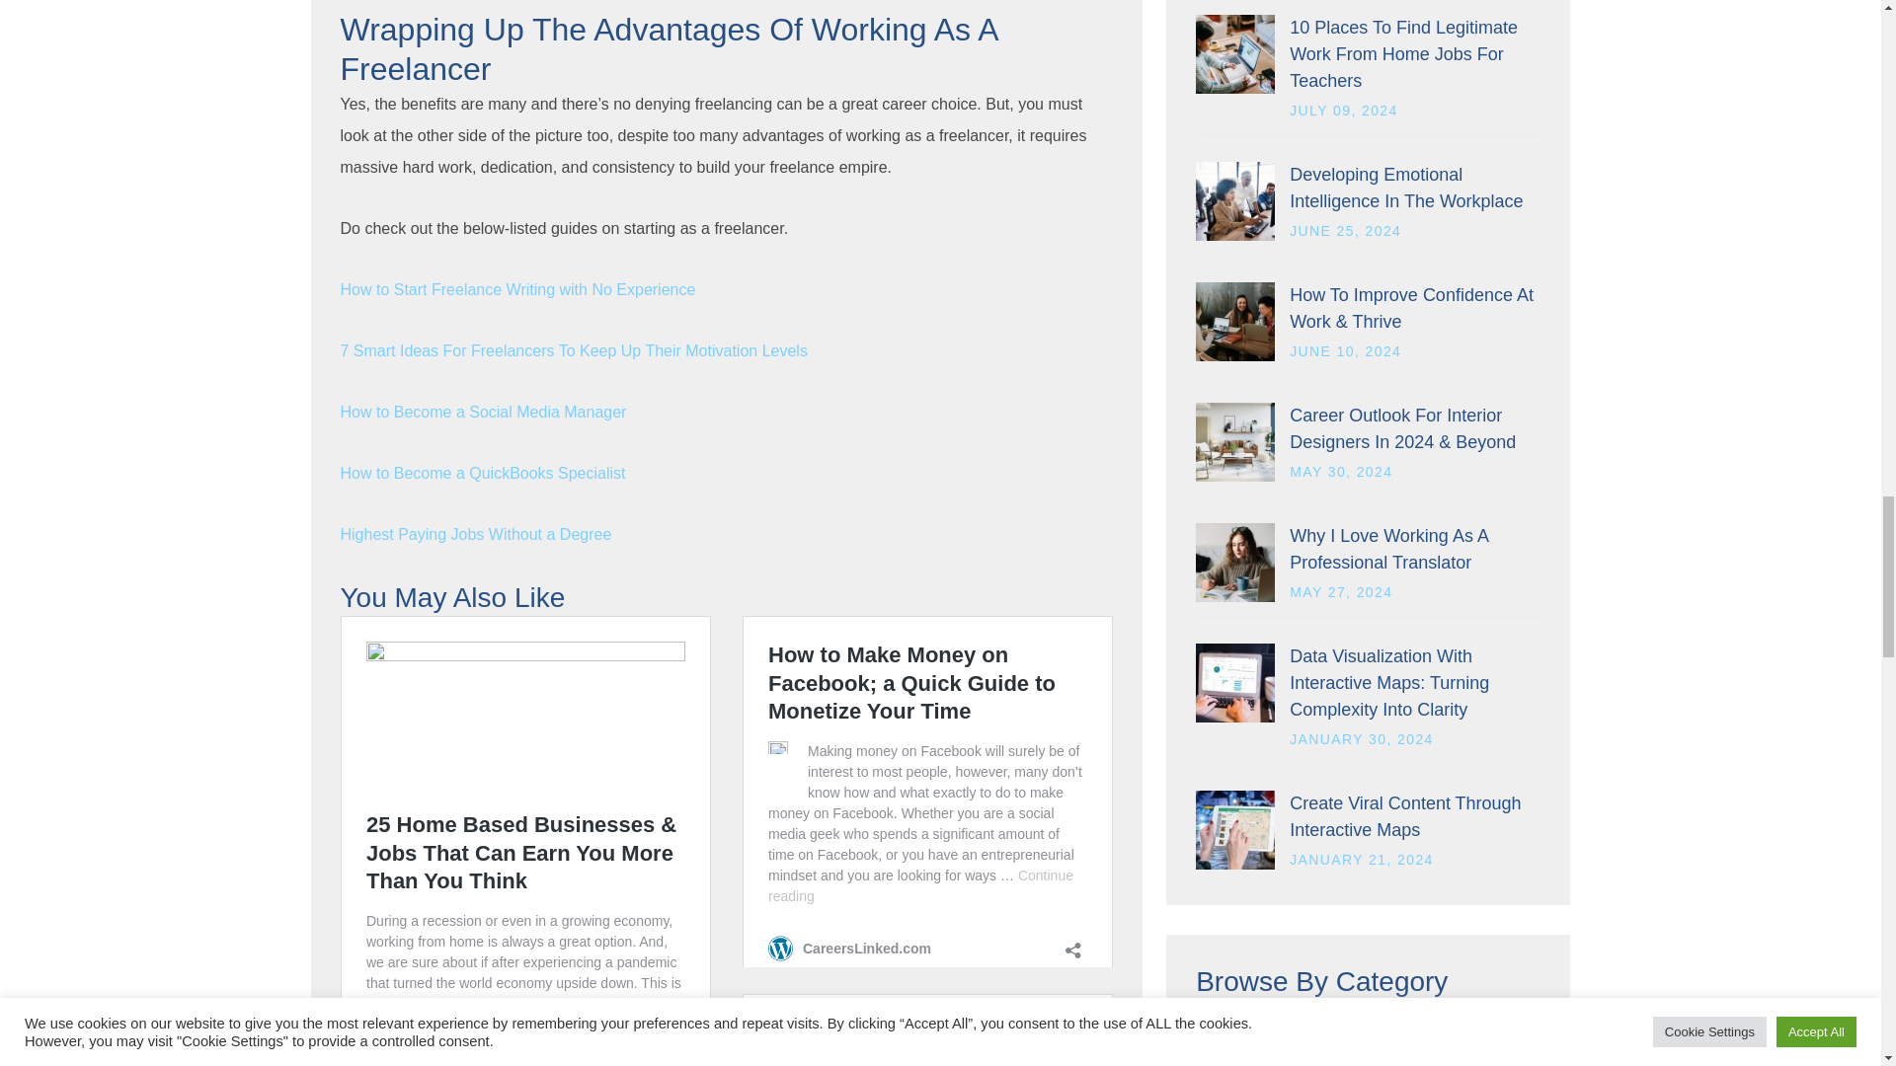  Describe the element at coordinates (482, 412) in the screenshot. I see `How to Become a Social Media Manager` at that location.